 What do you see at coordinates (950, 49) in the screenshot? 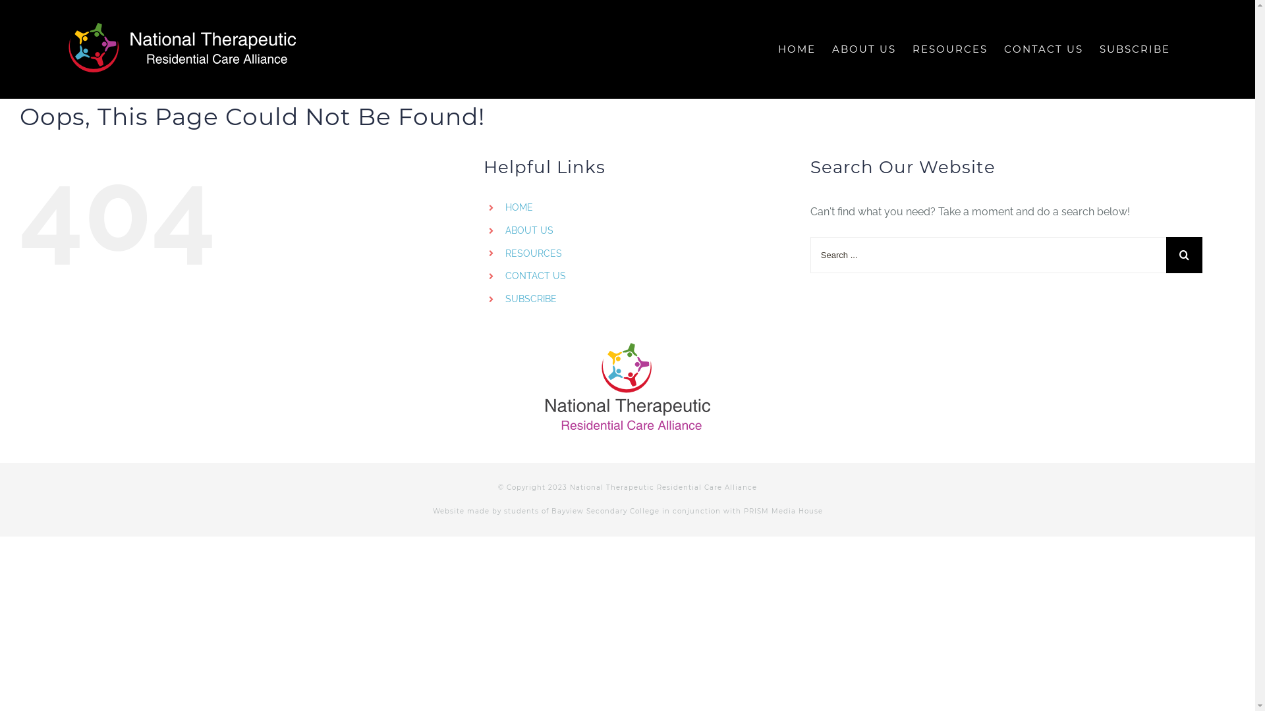
I see `RESOURCES` at bounding box center [950, 49].